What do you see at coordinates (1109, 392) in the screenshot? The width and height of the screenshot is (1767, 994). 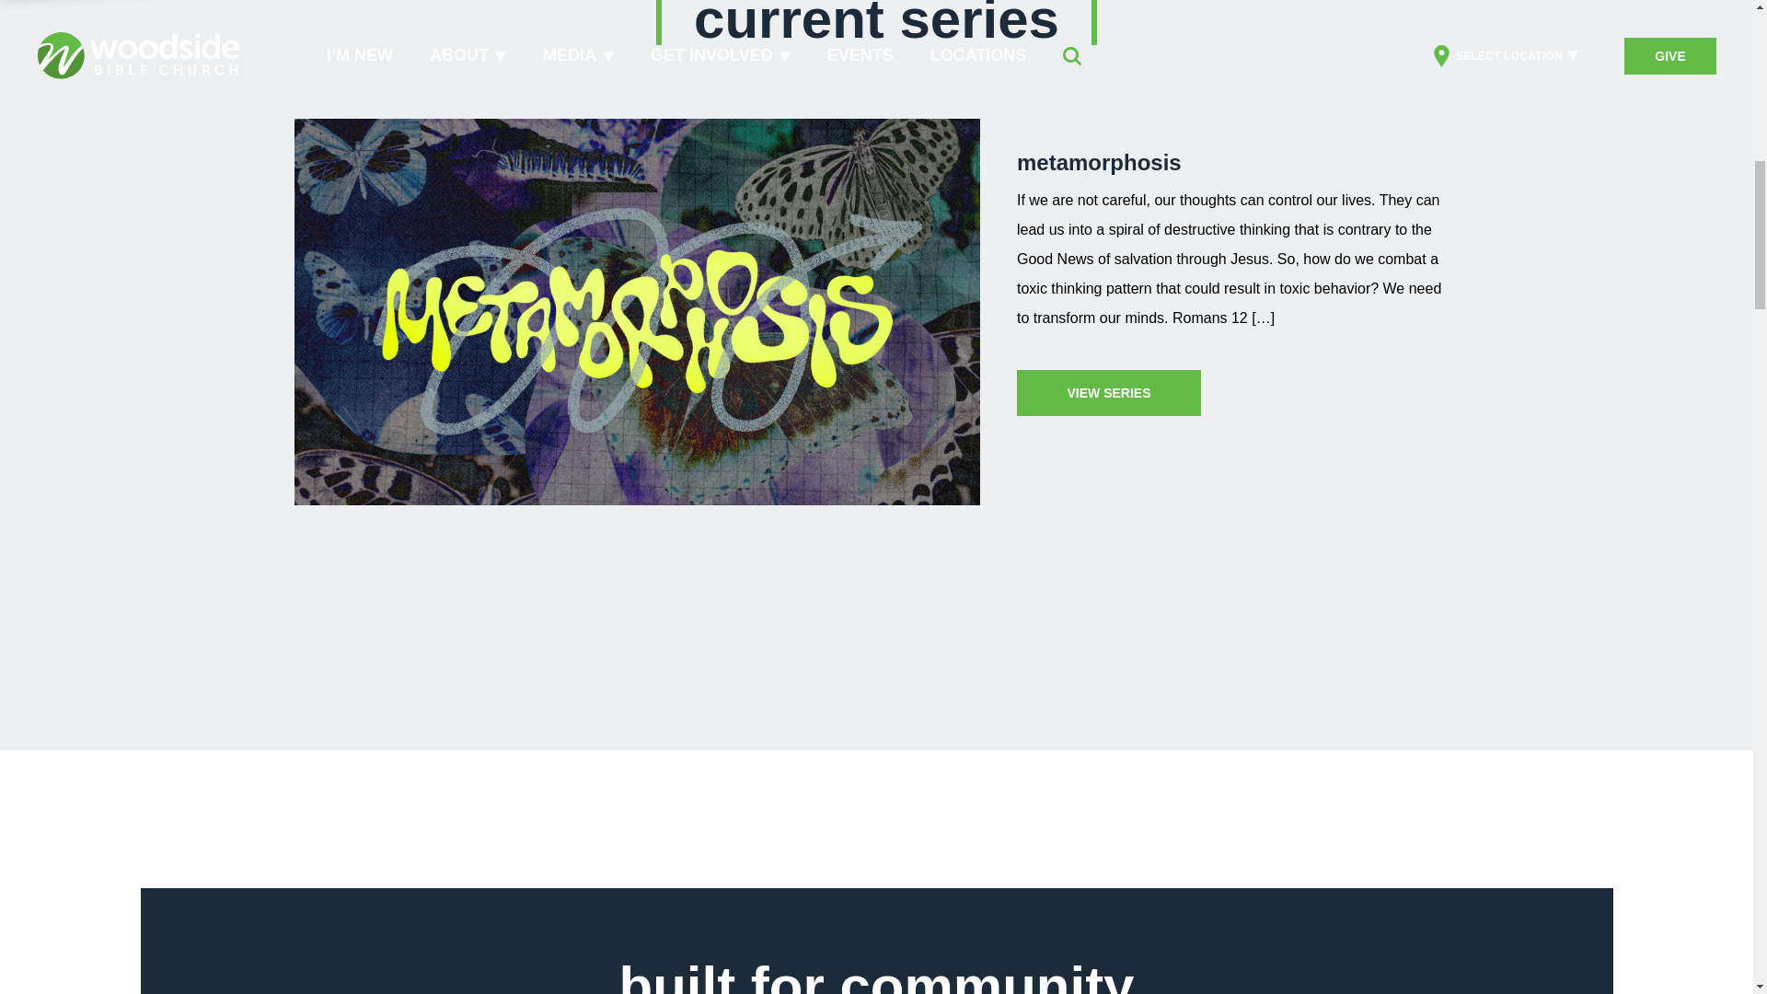 I see `VIEW SERIES` at bounding box center [1109, 392].